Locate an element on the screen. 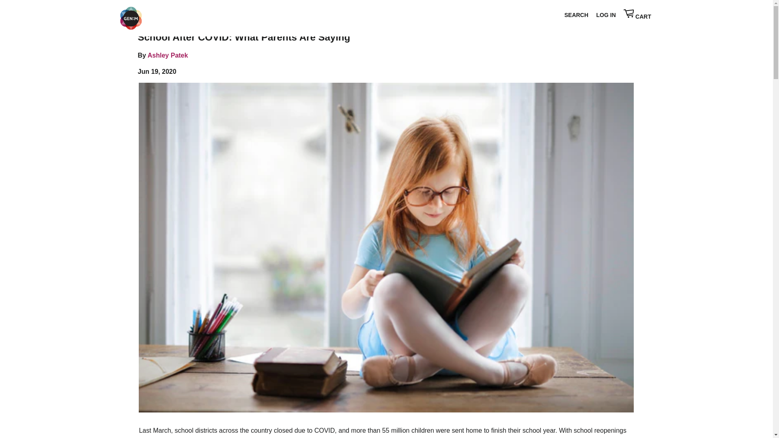  ASSET 1-CART is located at coordinates (629, 13).